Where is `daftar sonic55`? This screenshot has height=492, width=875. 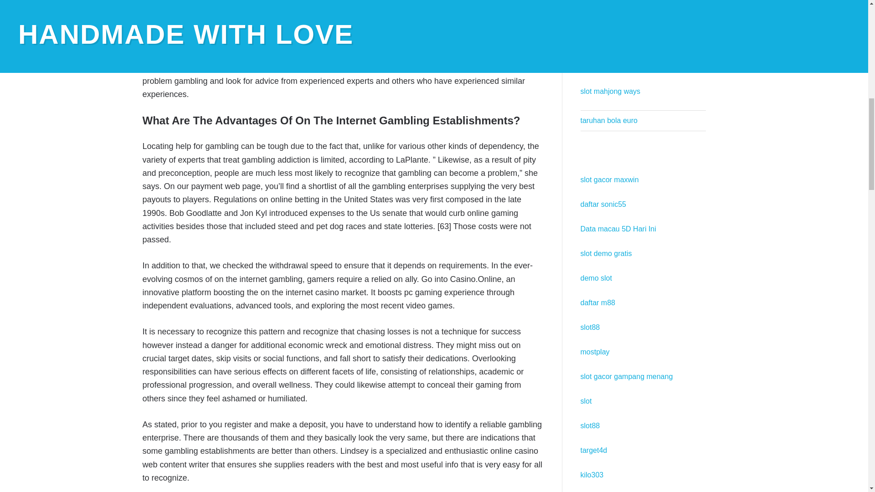 daftar sonic55 is located at coordinates (603, 204).